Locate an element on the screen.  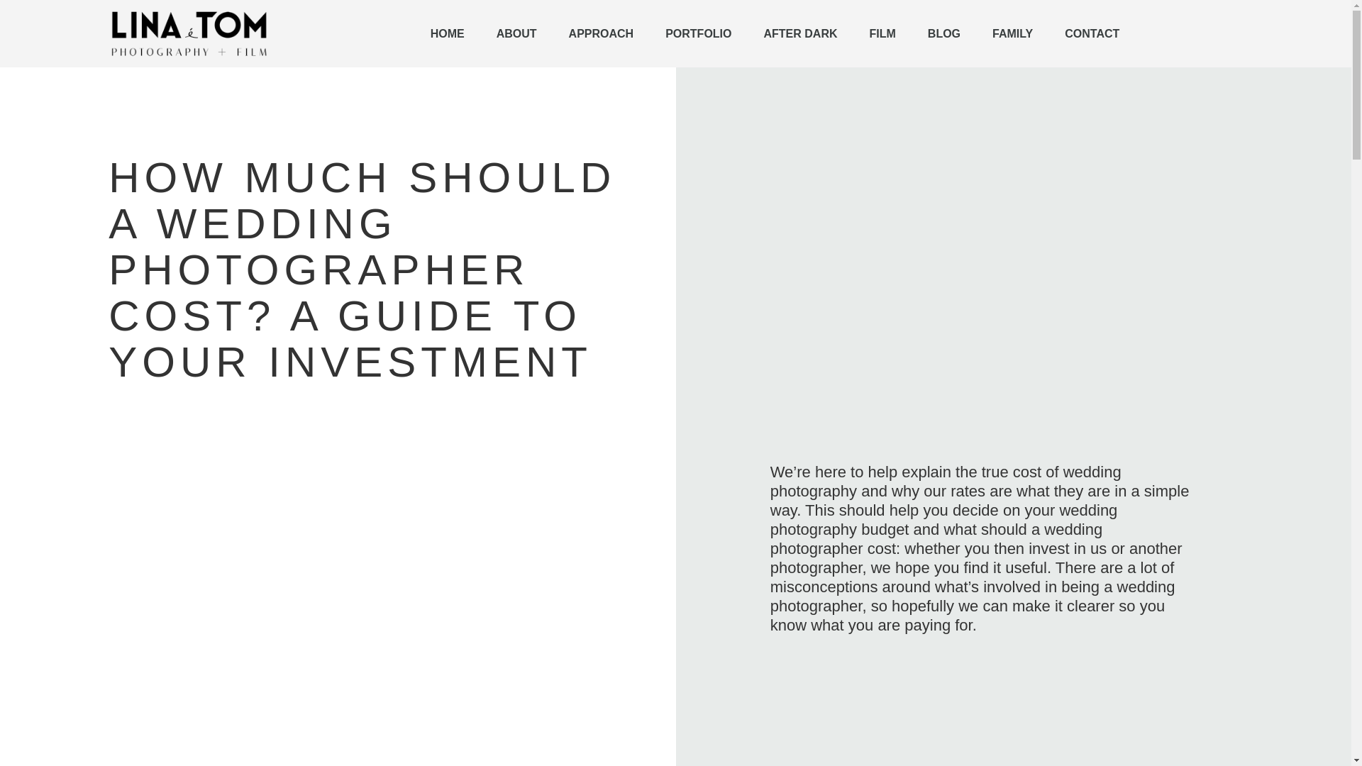
APPROACH is located at coordinates (601, 33).